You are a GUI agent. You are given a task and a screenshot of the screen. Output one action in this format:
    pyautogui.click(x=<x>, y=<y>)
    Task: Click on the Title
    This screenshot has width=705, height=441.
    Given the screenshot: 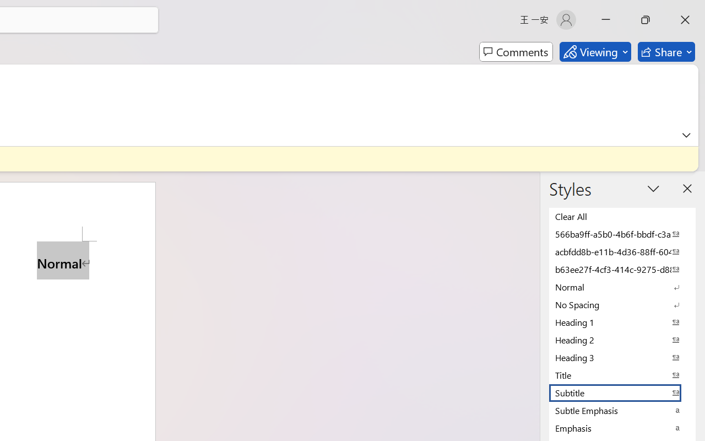 What is the action you would take?
    pyautogui.click(x=622, y=375)
    